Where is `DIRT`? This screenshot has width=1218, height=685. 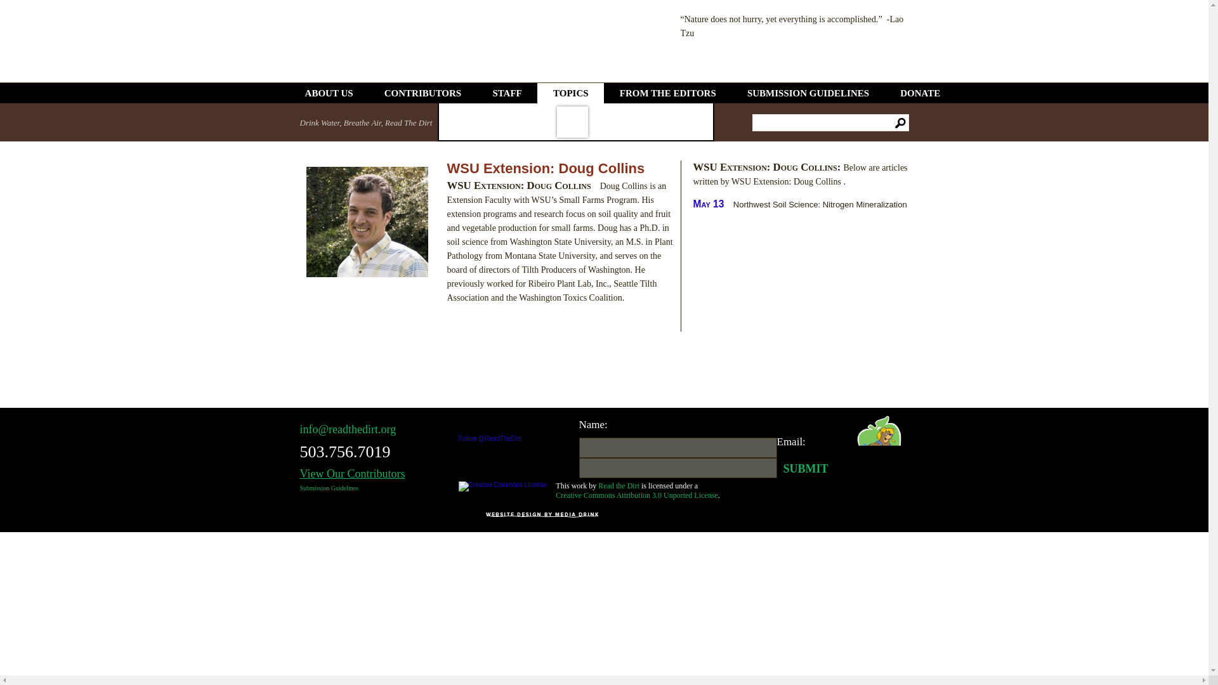
DIRT is located at coordinates (459, 122).